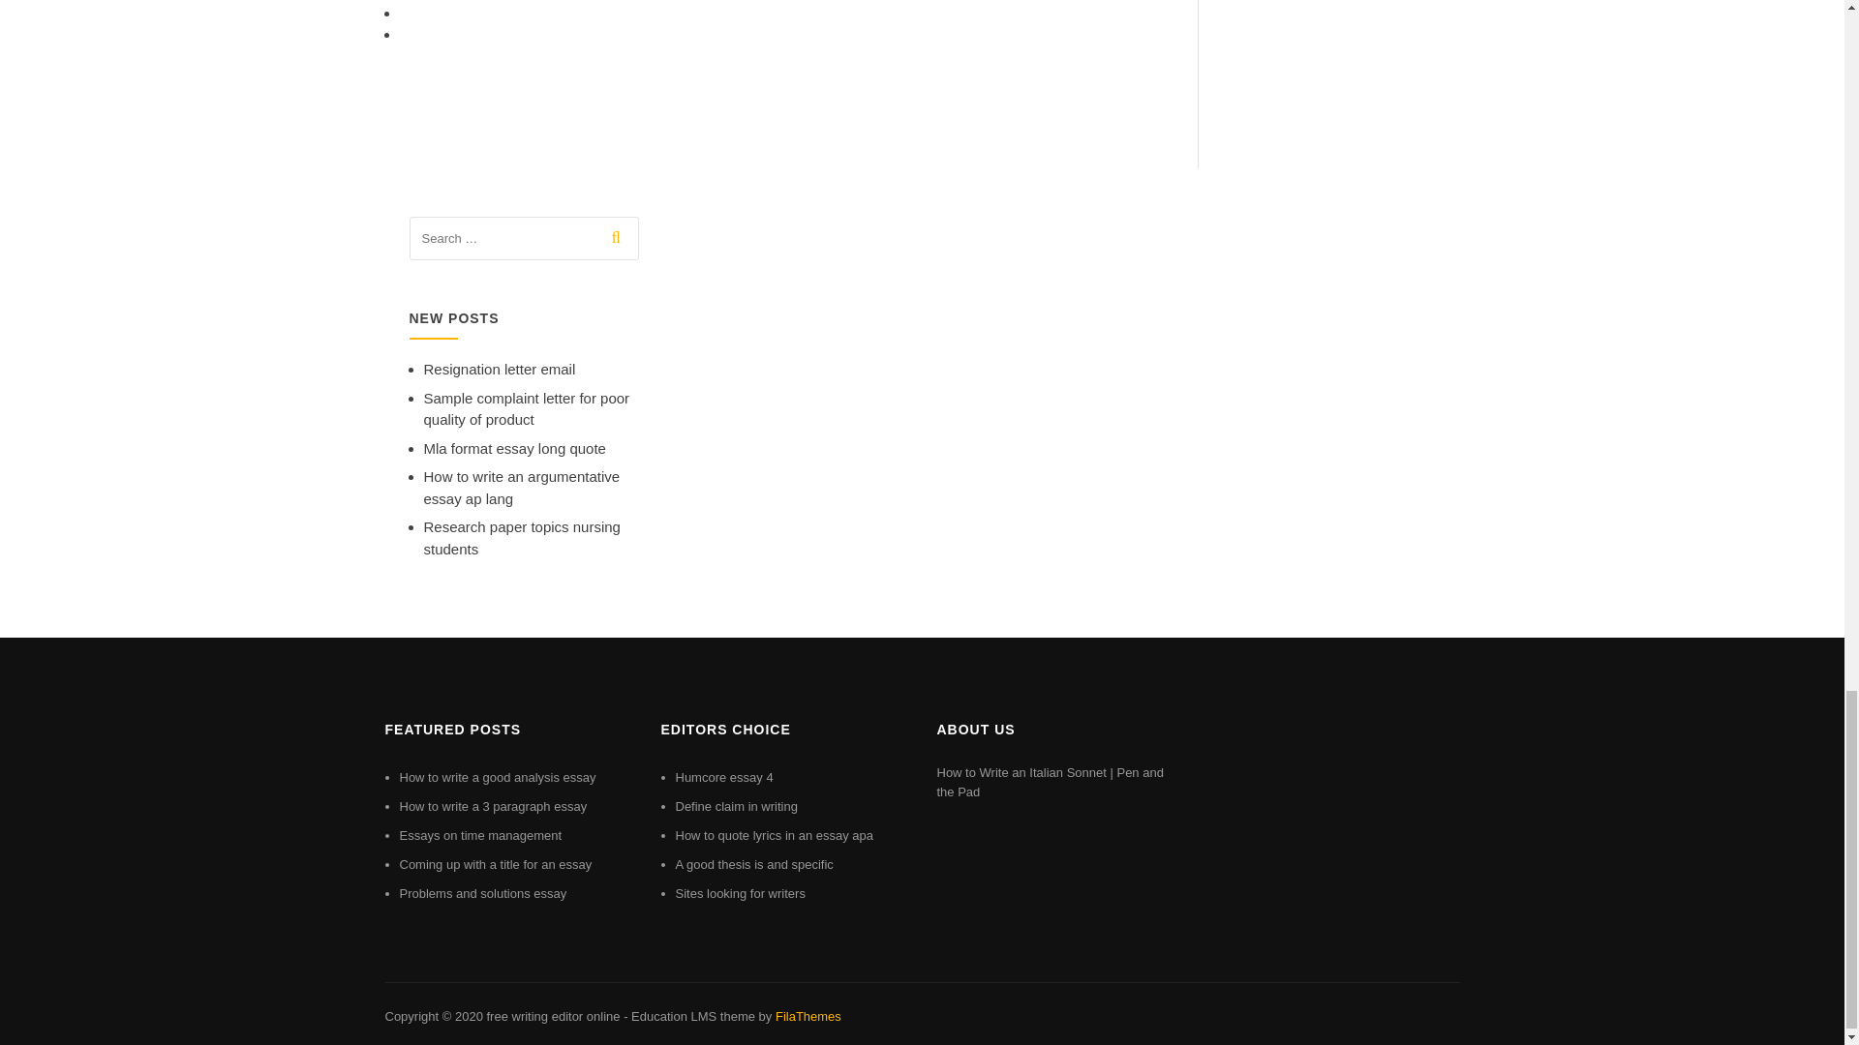 This screenshot has height=1045, width=1859. I want to click on free writing editor online, so click(552, 1016).